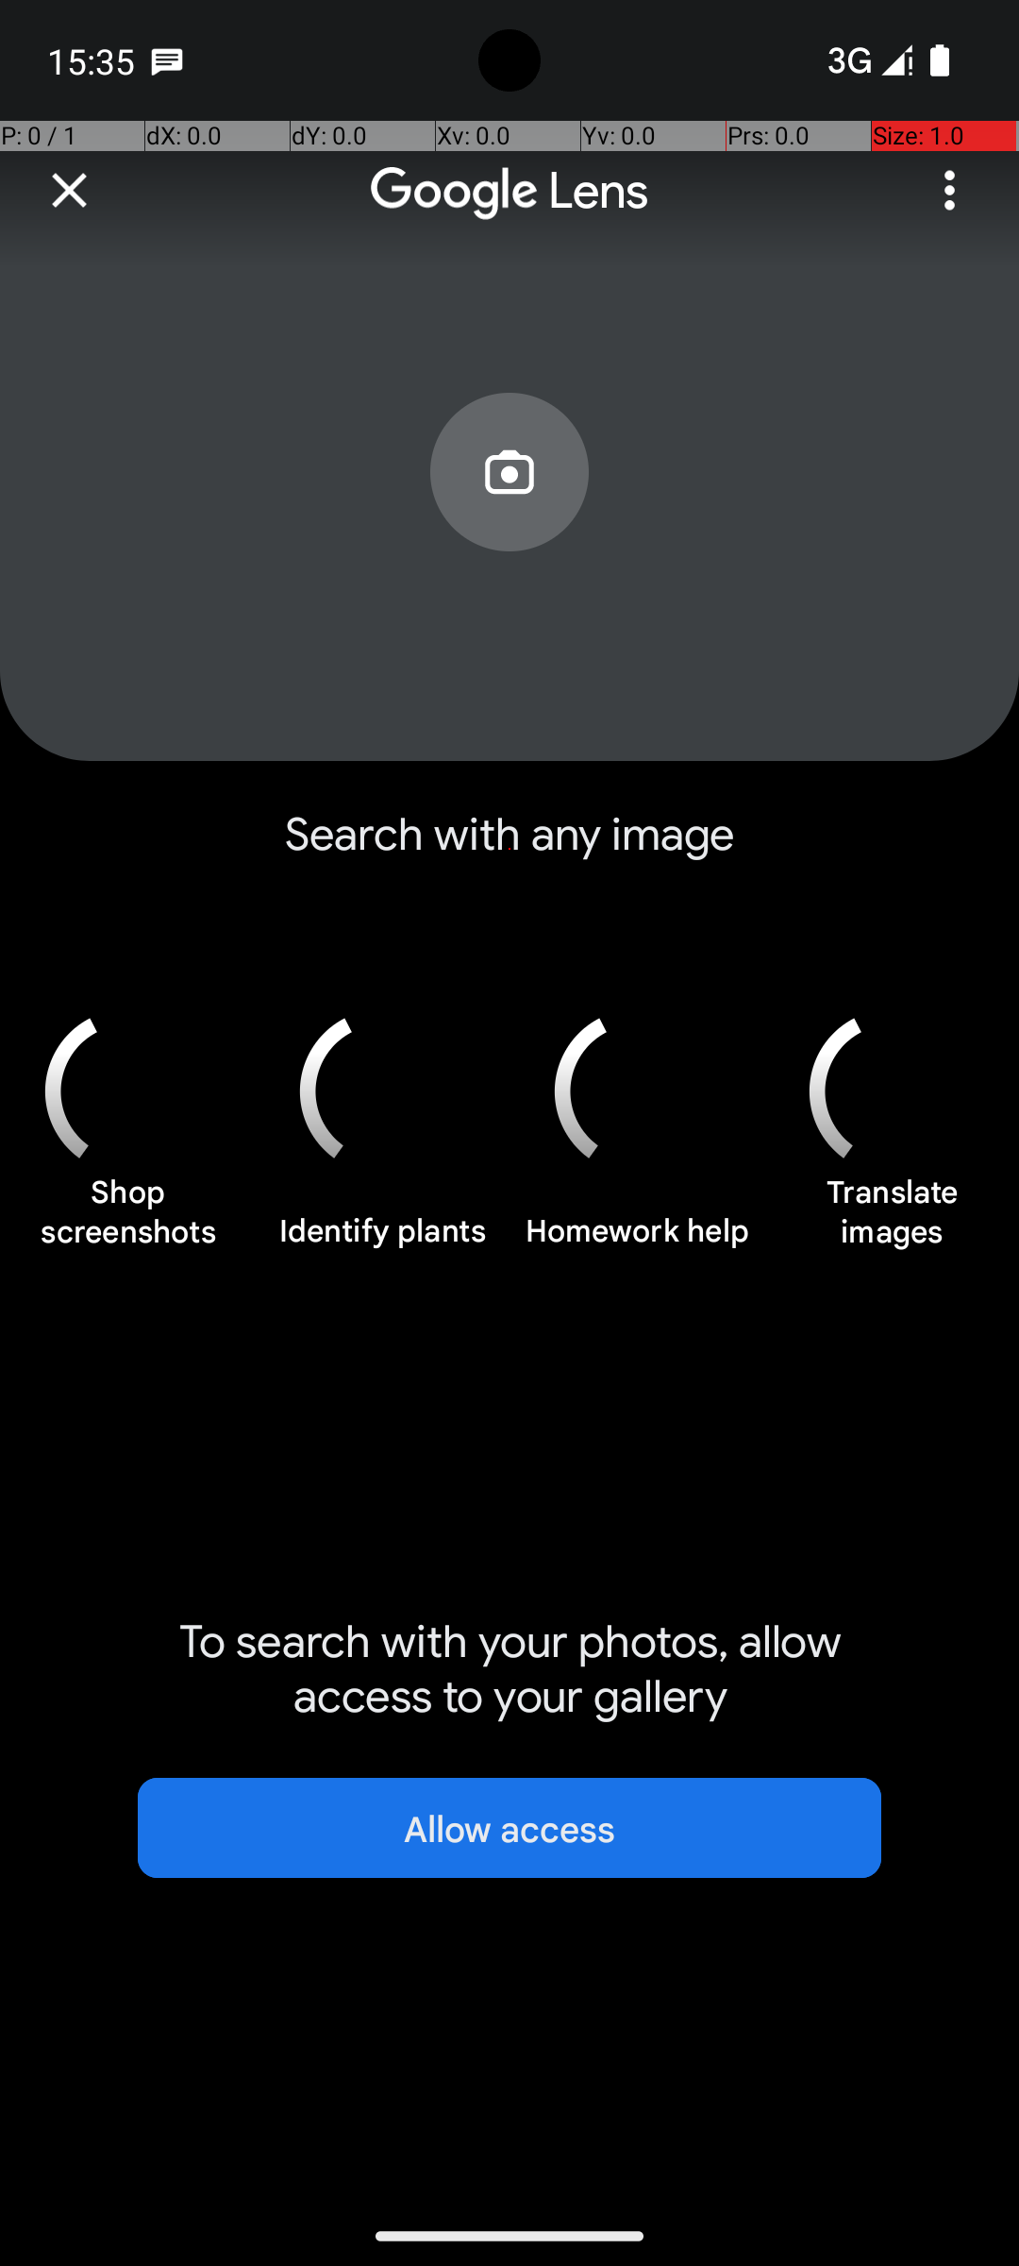 The width and height of the screenshot is (1019, 2266). I want to click on Shop screenshots, so click(127, 1222).